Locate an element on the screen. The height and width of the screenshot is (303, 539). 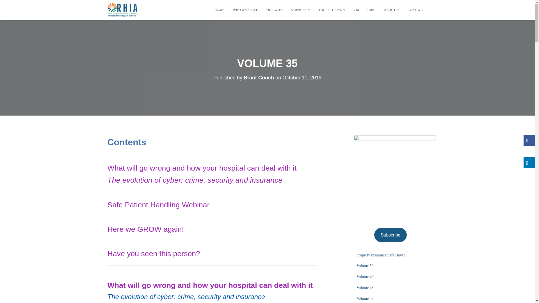
Here we GROW again! is located at coordinates (145, 229).